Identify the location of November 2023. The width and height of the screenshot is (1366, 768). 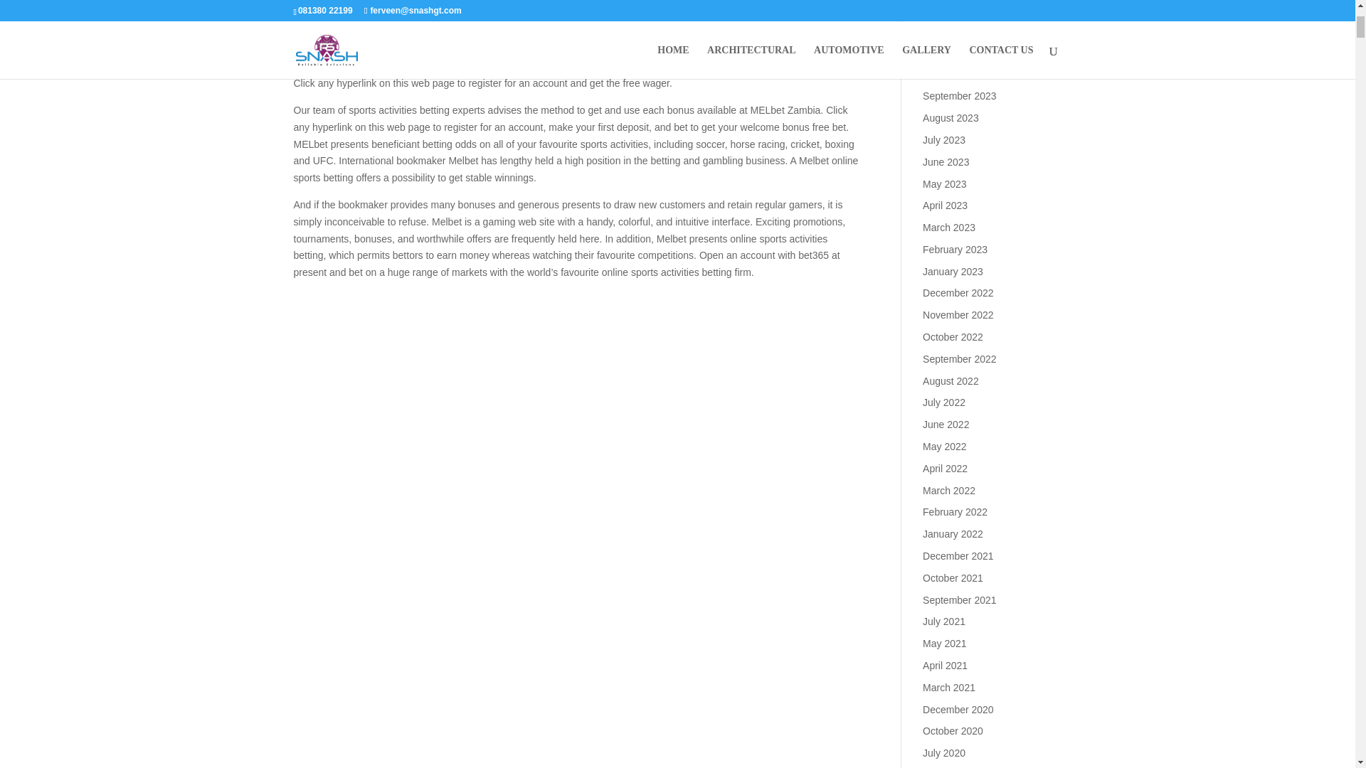
(958, 53).